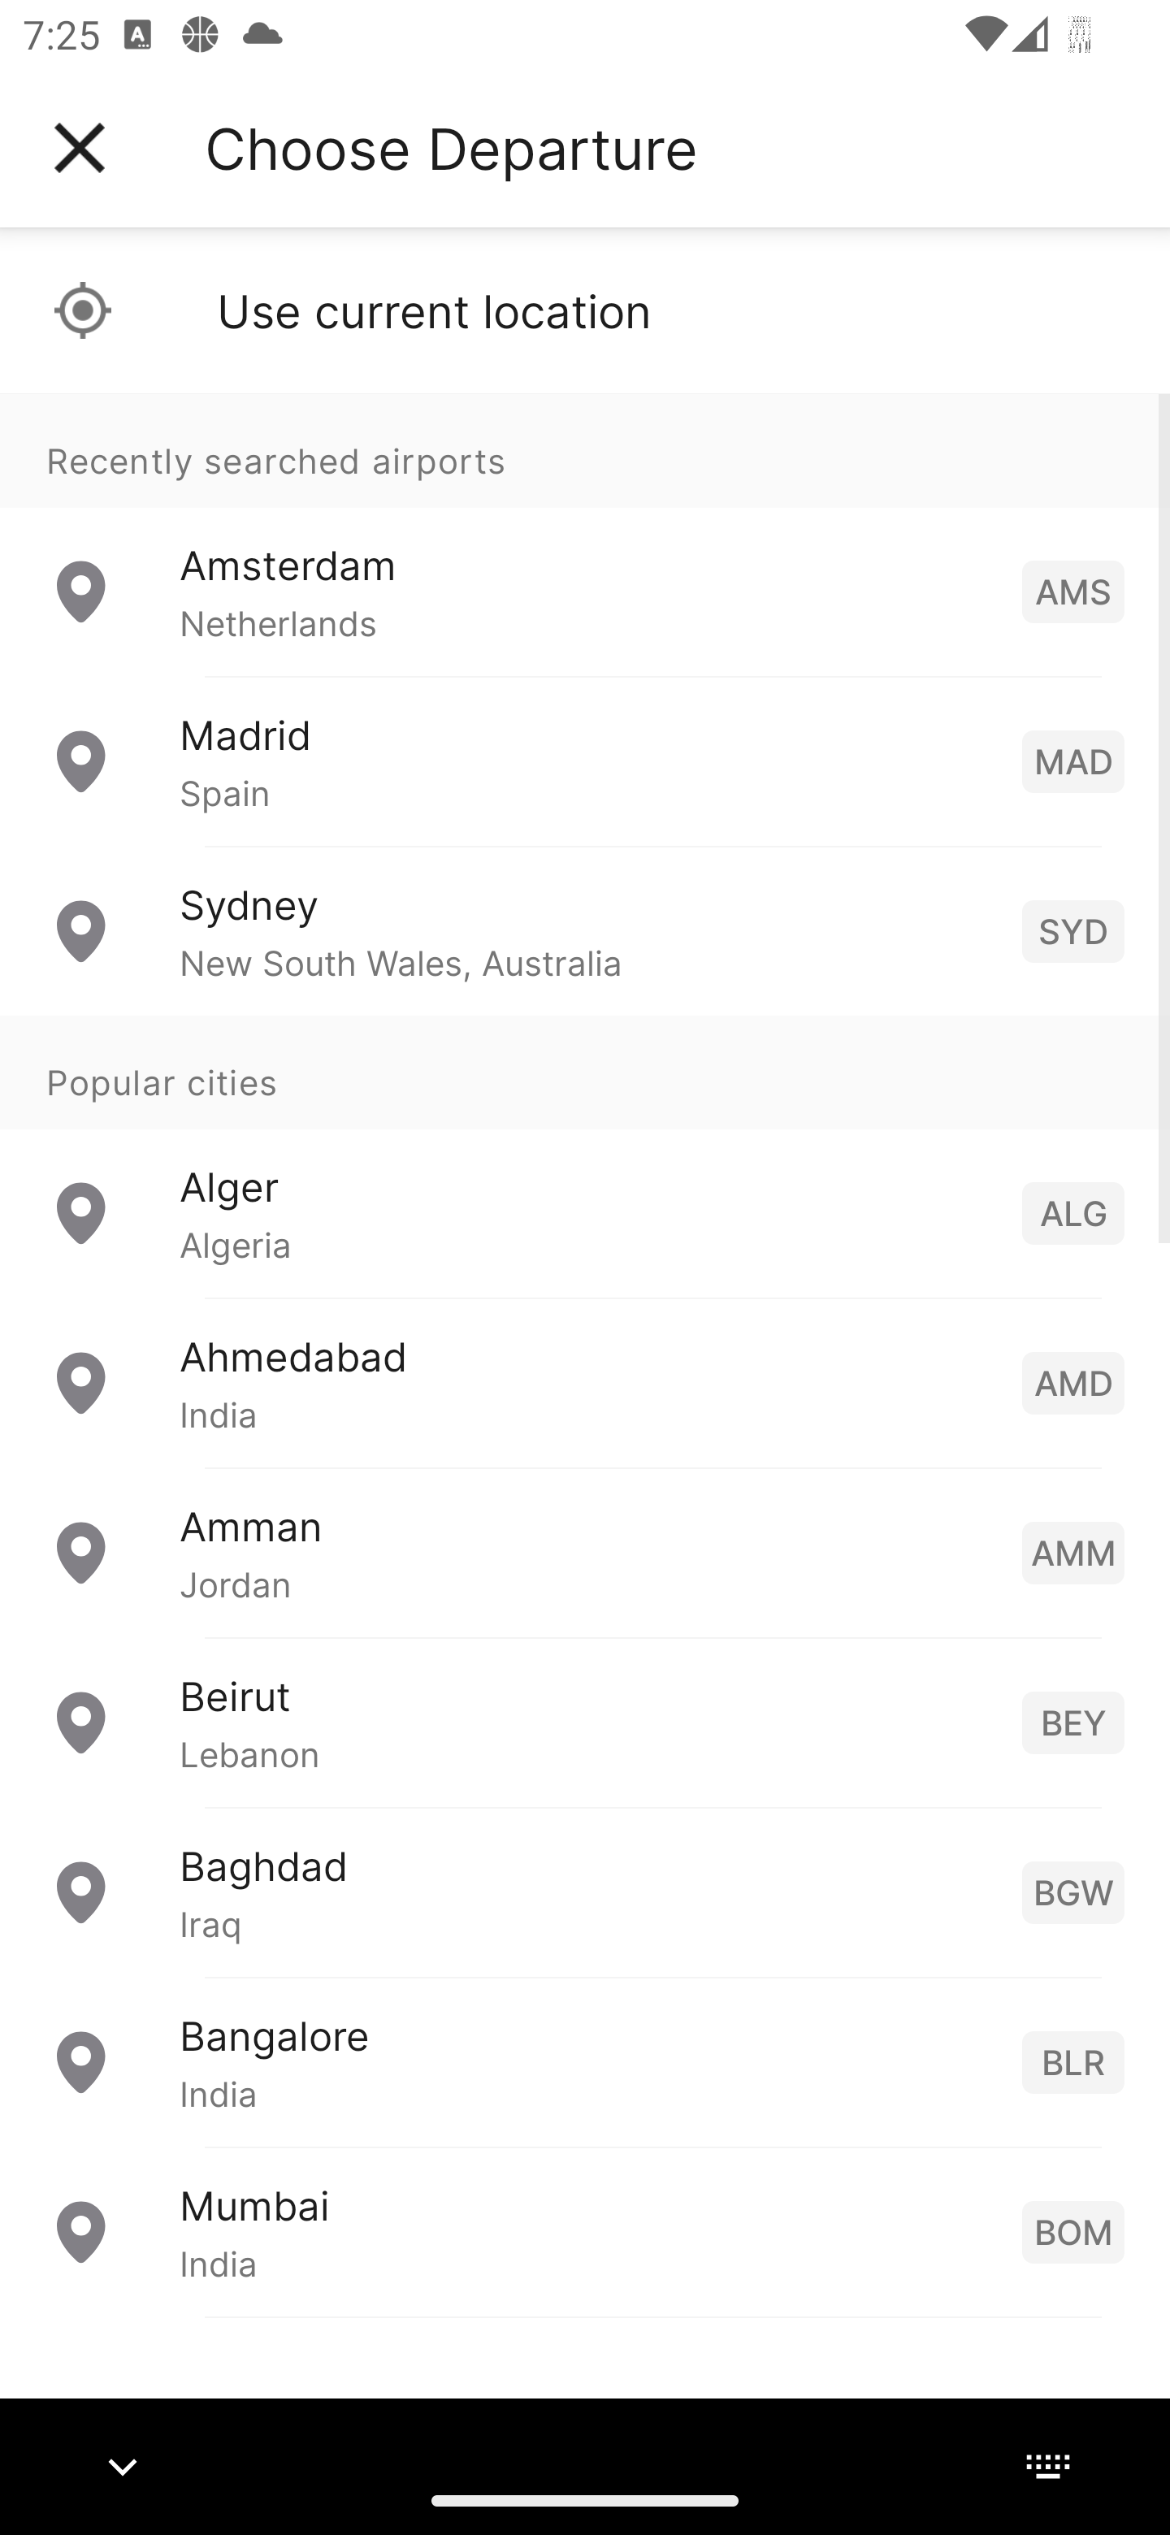  I want to click on Popular cities Alger Algeria ALG, so click(585, 1157).